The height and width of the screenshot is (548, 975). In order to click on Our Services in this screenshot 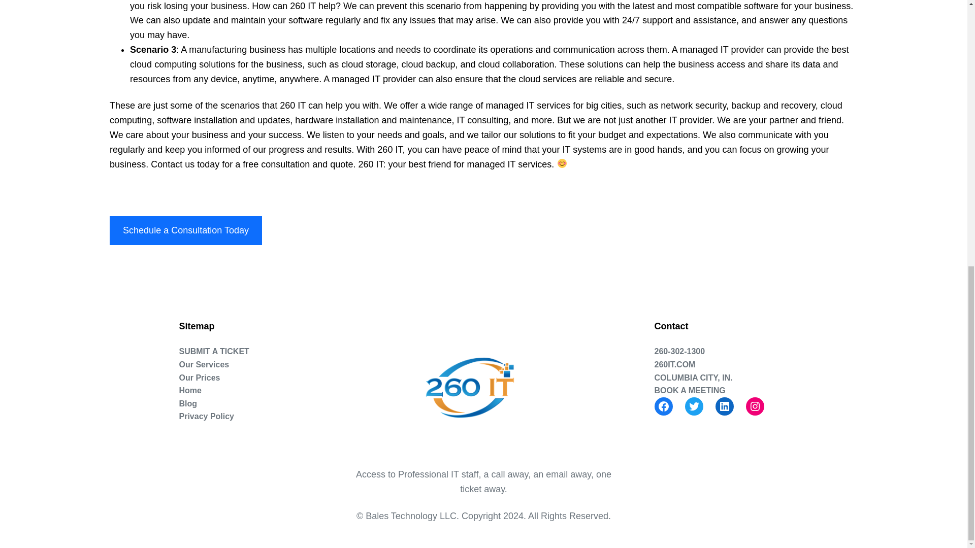, I will do `click(204, 365)`.